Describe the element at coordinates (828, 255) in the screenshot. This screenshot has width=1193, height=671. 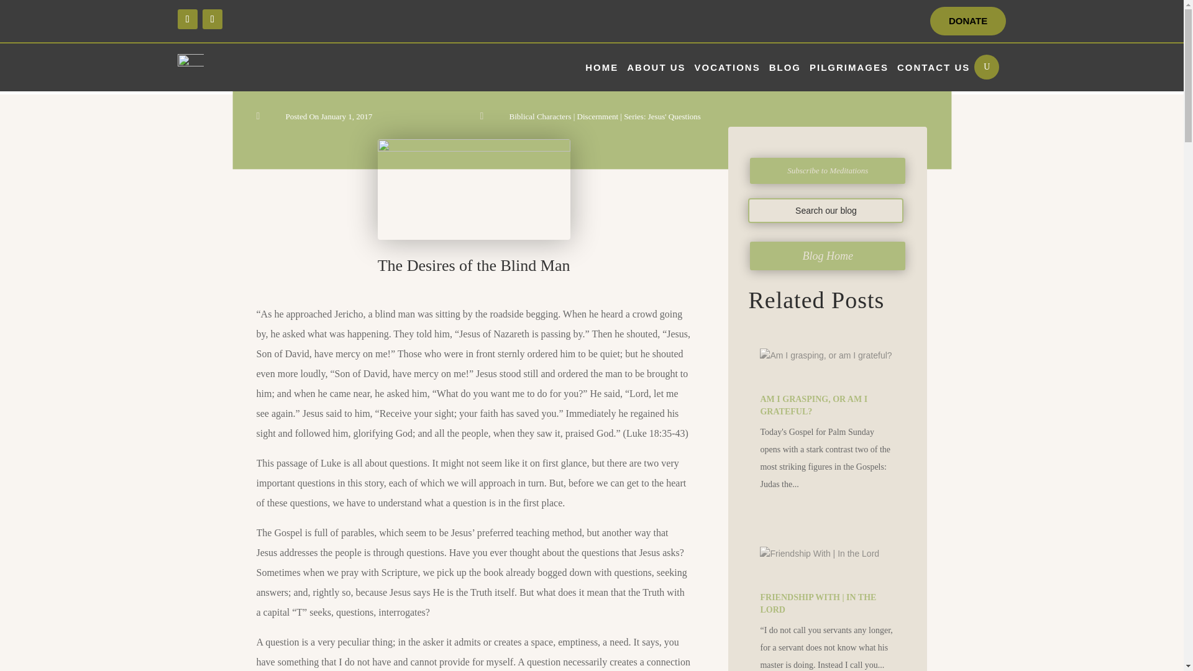
I see `Blog Home` at that location.